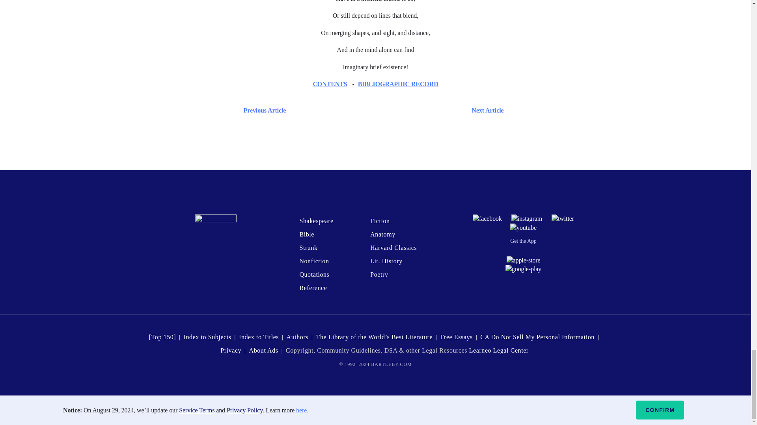 Image resolution: width=757 pixels, height=425 pixels. What do you see at coordinates (308, 248) in the screenshot?
I see `Strunk` at bounding box center [308, 248].